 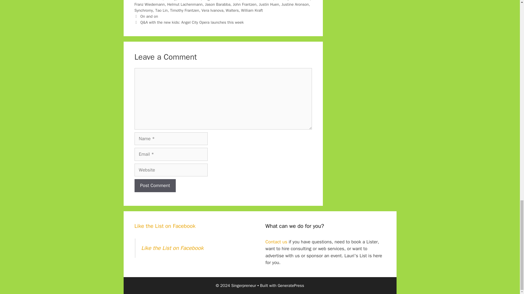 What do you see at coordinates (257, 1) in the screenshot?
I see `Charlotte Gulezian` at bounding box center [257, 1].